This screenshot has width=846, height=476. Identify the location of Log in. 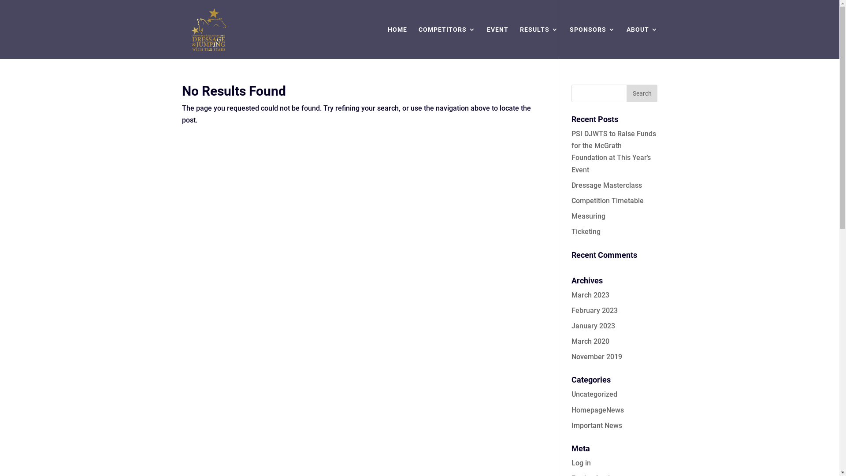
(581, 463).